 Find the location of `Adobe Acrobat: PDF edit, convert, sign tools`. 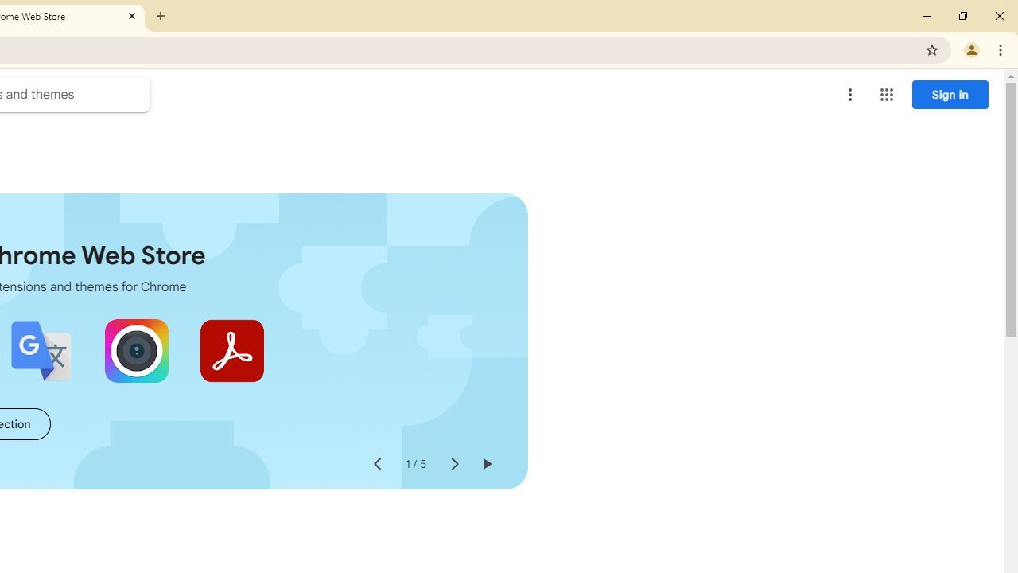

Adobe Acrobat: PDF edit, convert, sign tools is located at coordinates (232, 350).